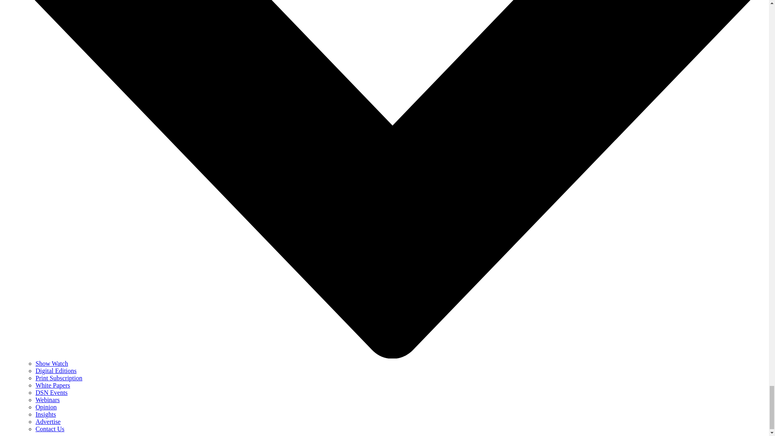 The width and height of the screenshot is (775, 436). Describe the element at coordinates (50, 429) in the screenshot. I see `Contact Us` at that location.